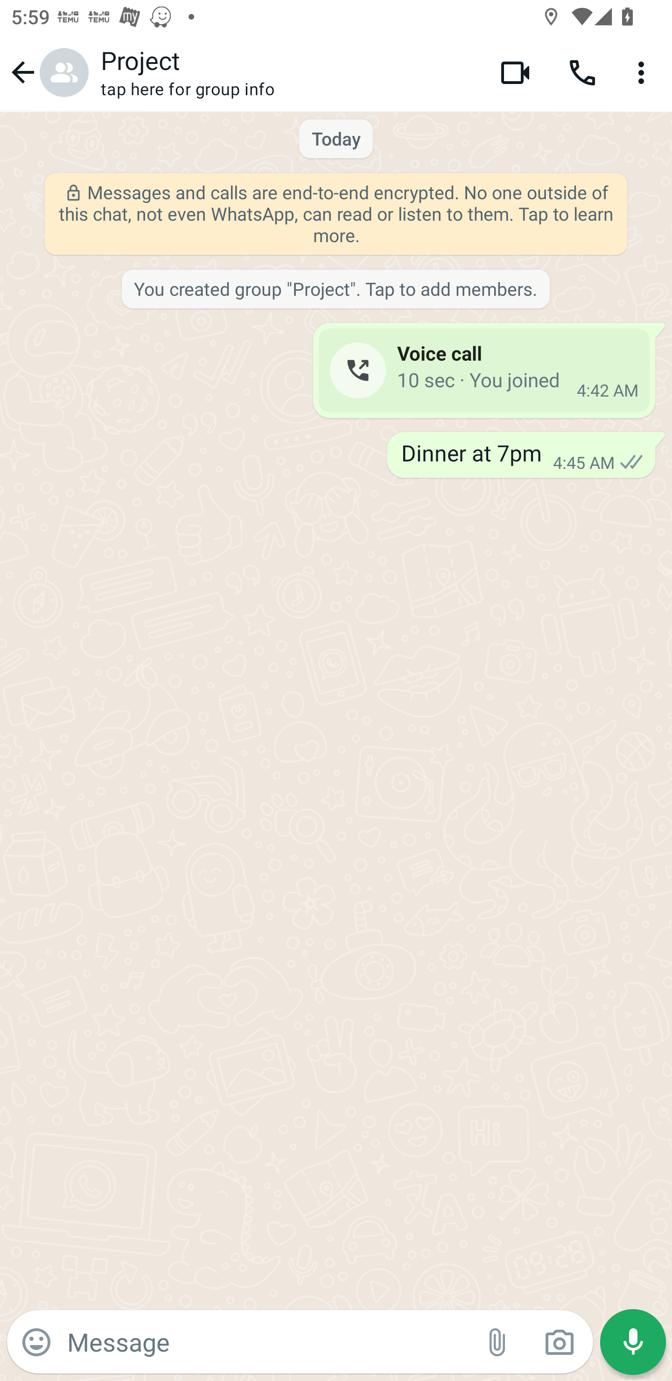  Describe the element at coordinates (48, 72) in the screenshot. I see `Navigate up` at that location.